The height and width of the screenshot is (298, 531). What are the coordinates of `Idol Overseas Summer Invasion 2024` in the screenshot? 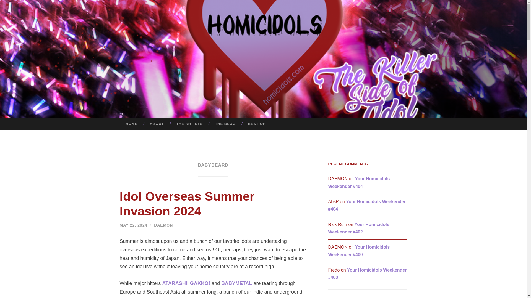 It's located at (187, 204).